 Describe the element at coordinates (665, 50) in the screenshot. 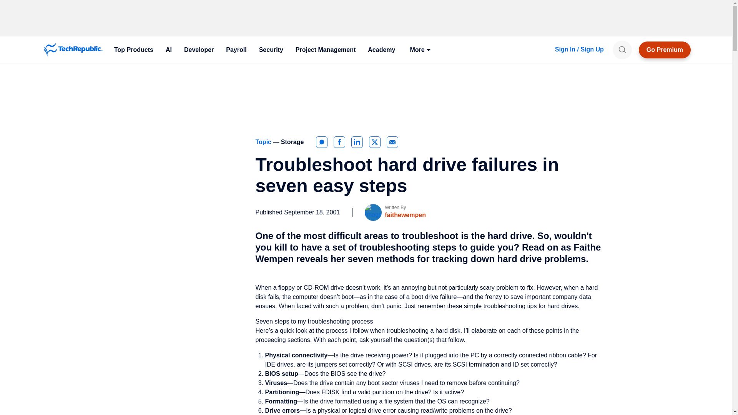

I see `Go Premium` at that location.